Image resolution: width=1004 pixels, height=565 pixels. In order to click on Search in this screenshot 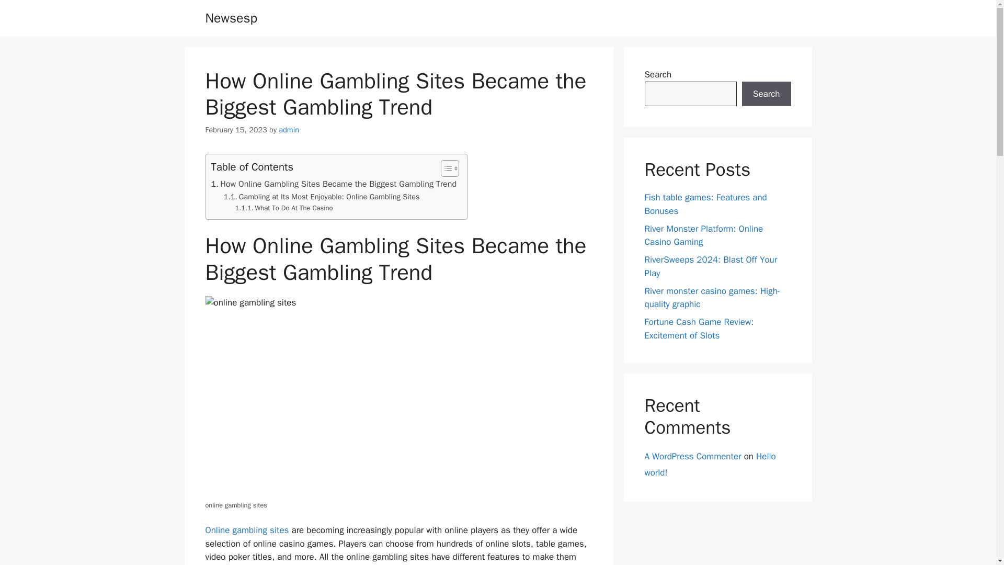, I will do `click(766, 94)`.